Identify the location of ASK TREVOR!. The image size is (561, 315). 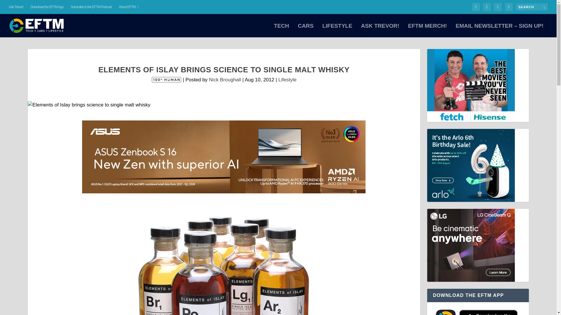
(380, 30).